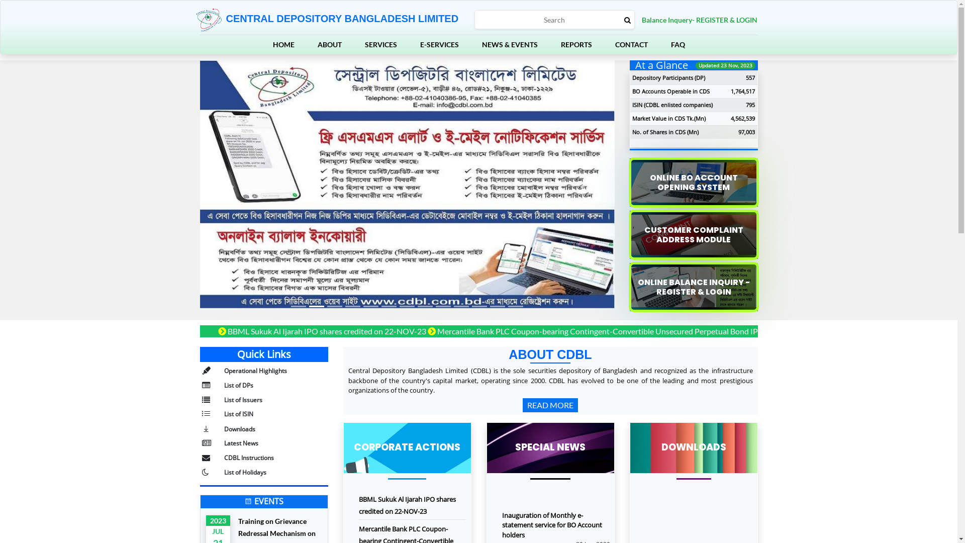  What do you see at coordinates (241, 443) in the screenshot?
I see `Latest News` at bounding box center [241, 443].